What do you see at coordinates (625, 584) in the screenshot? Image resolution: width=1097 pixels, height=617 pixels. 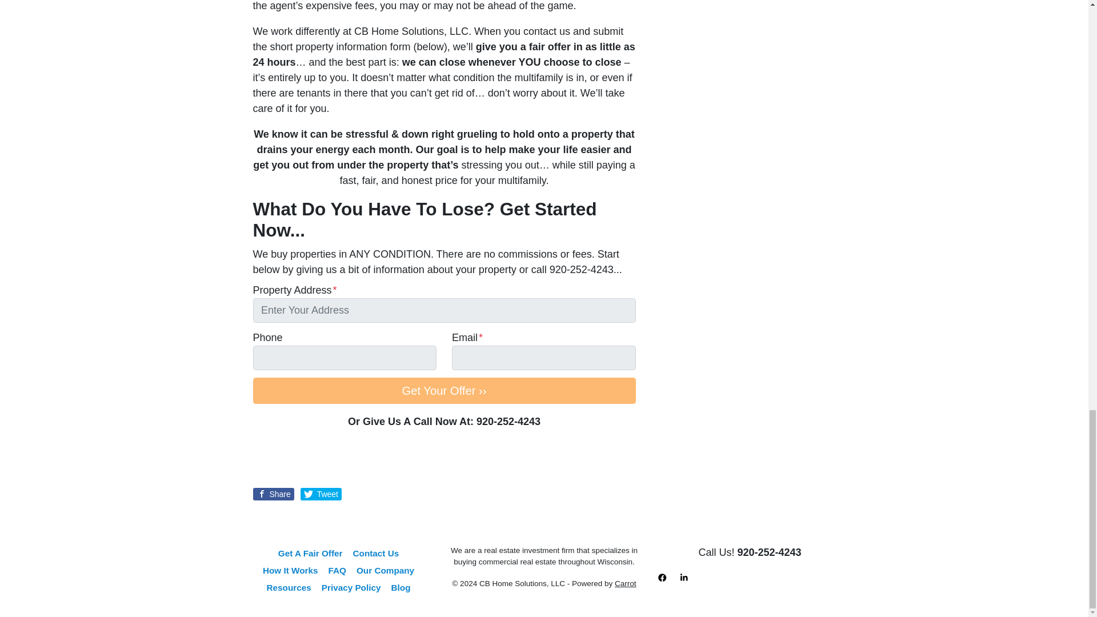 I see `Carrot` at bounding box center [625, 584].